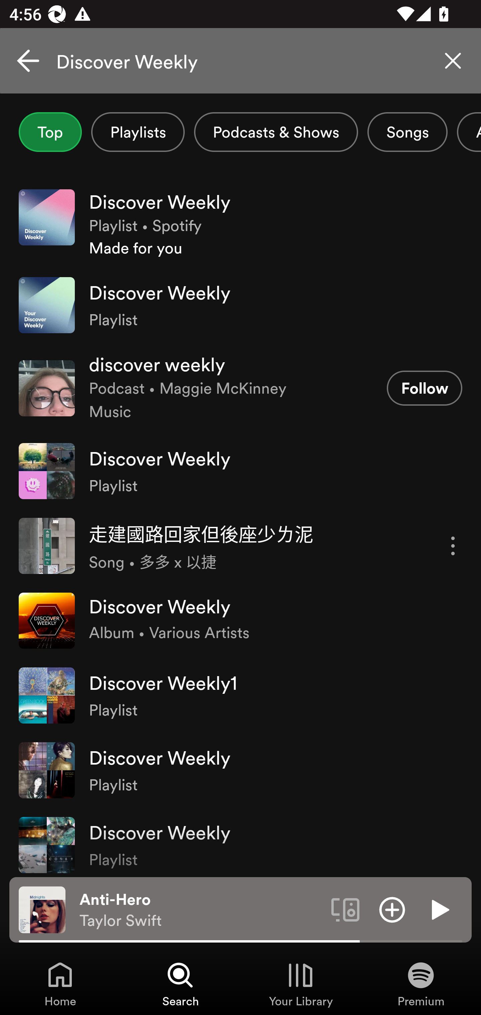 The height and width of the screenshot is (1015, 481). What do you see at coordinates (42, 909) in the screenshot?
I see `The cover art of the currently playing track` at bounding box center [42, 909].